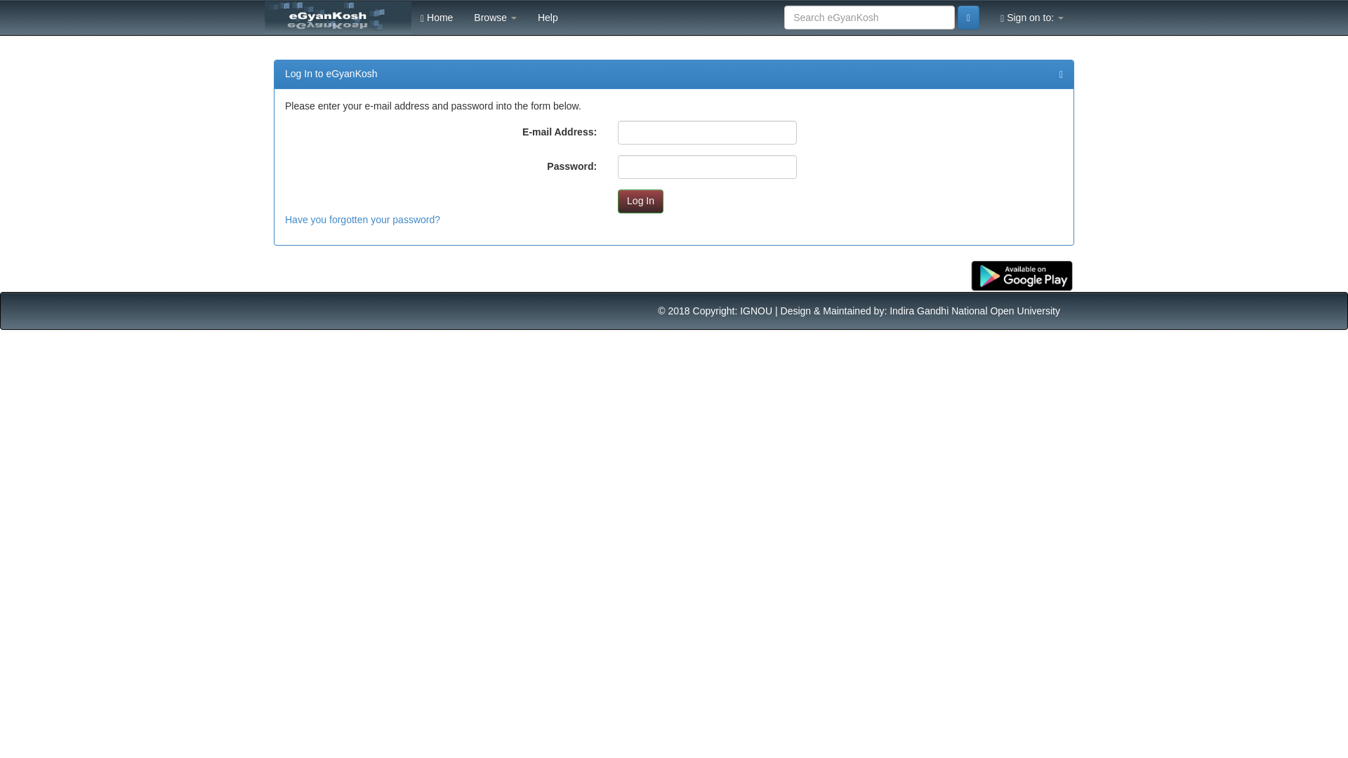 The width and height of the screenshot is (1348, 758). What do you see at coordinates (548, 17) in the screenshot?
I see `Help` at bounding box center [548, 17].